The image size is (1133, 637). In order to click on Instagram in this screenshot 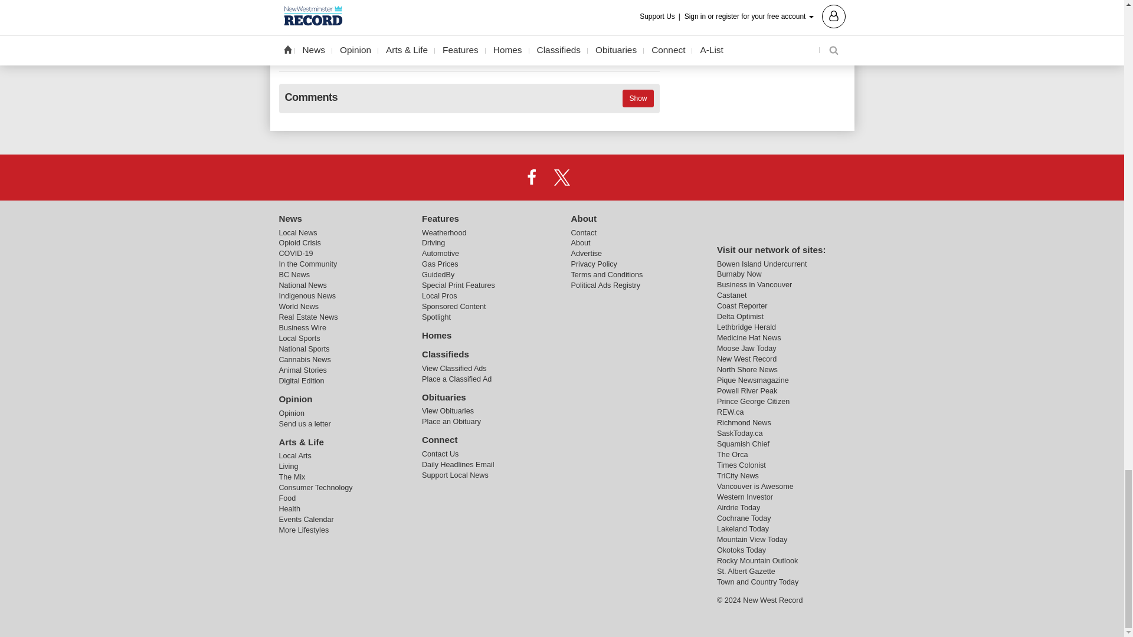, I will do `click(592, 176)`.